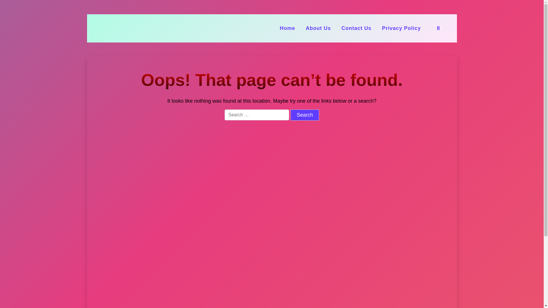  What do you see at coordinates (401, 28) in the screenshot?
I see `Privacy Policy` at bounding box center [401, 28].